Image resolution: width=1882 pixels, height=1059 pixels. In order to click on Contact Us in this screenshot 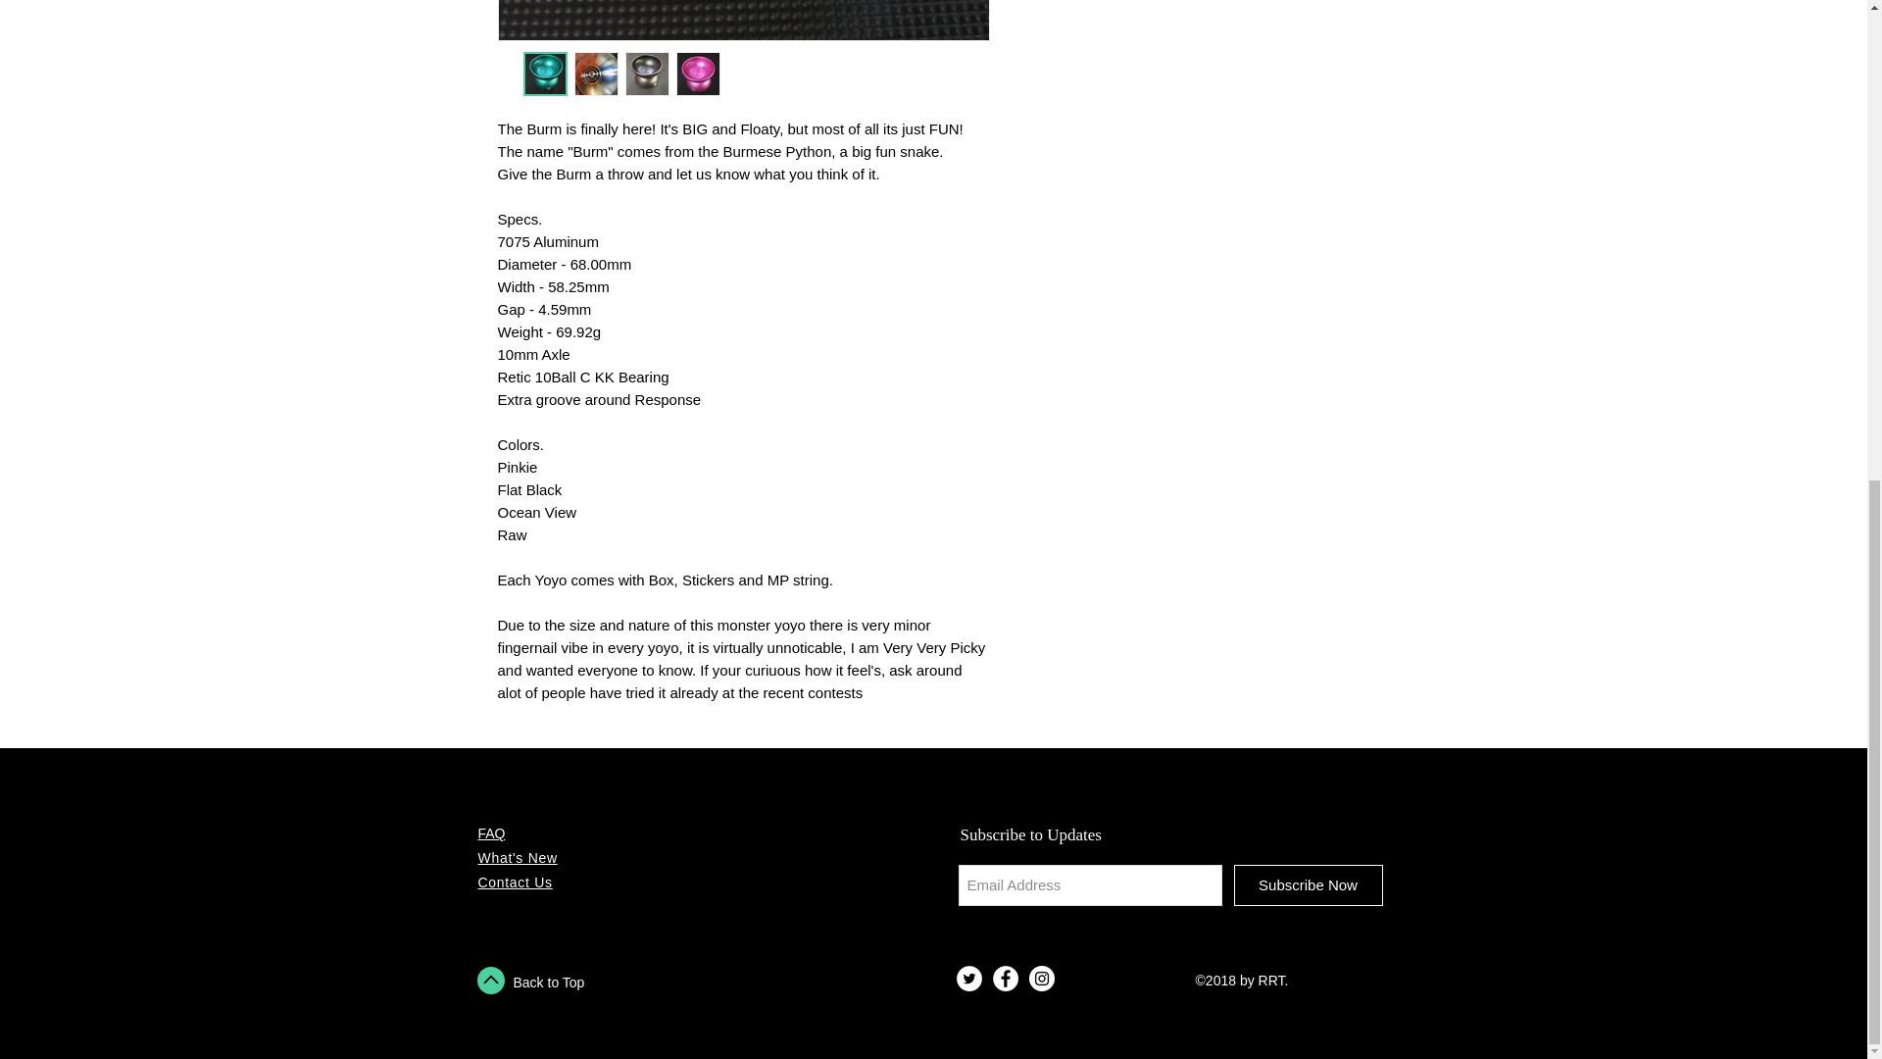, I will do `click(516, 882)`.